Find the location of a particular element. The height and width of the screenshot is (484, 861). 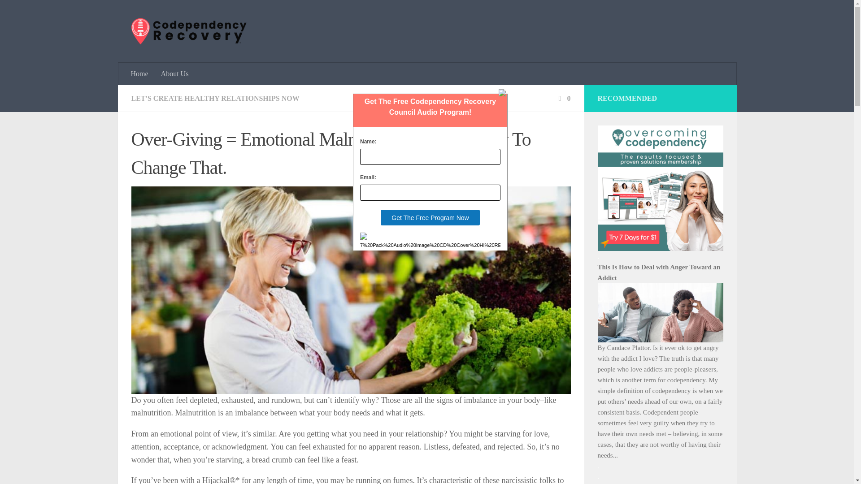

Home is located at coordinates (140, 74).